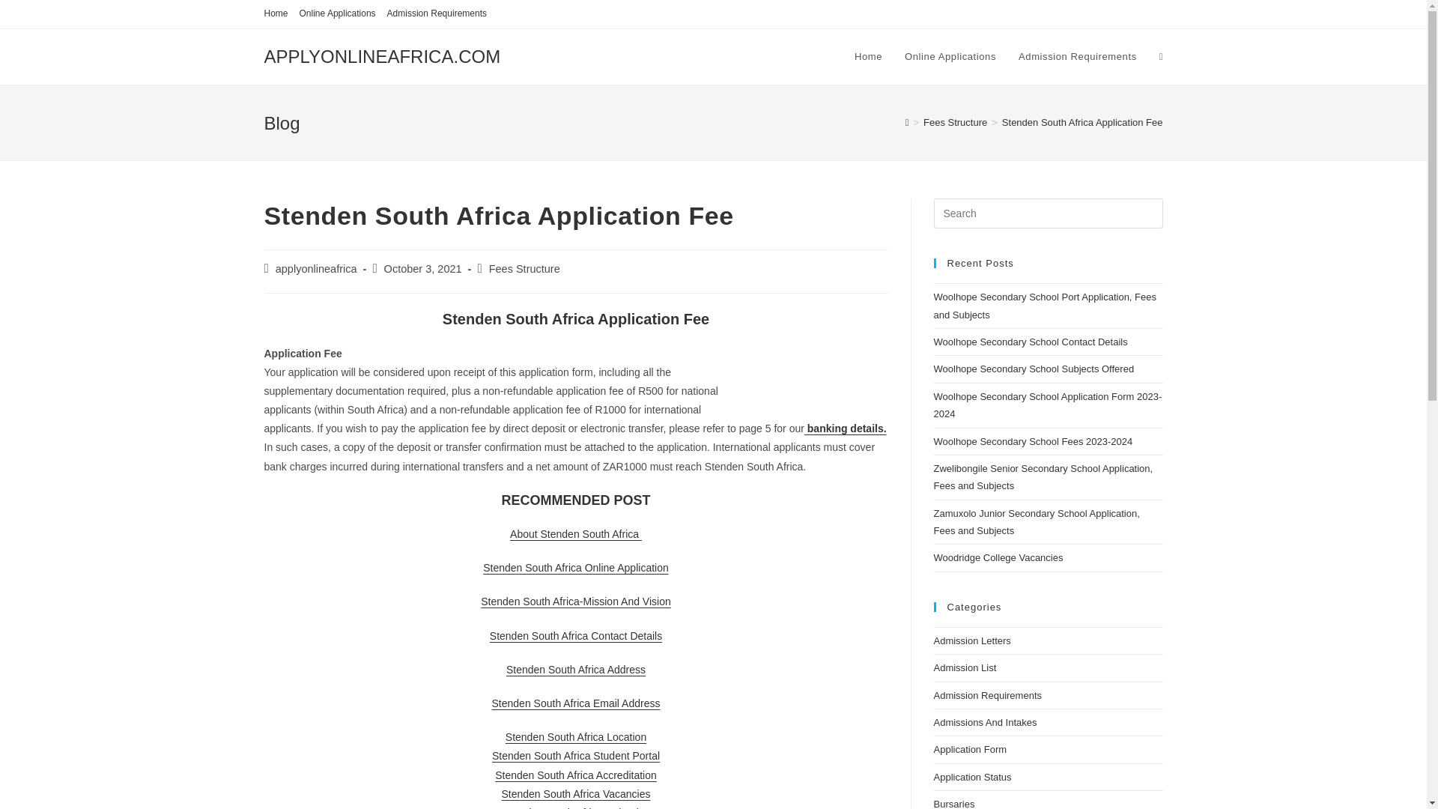 The image size is (1438, 809). What do you see at coordinates (337, 13) in the screenshot?
I see `Online Applications` at bounding box center [337, 13].